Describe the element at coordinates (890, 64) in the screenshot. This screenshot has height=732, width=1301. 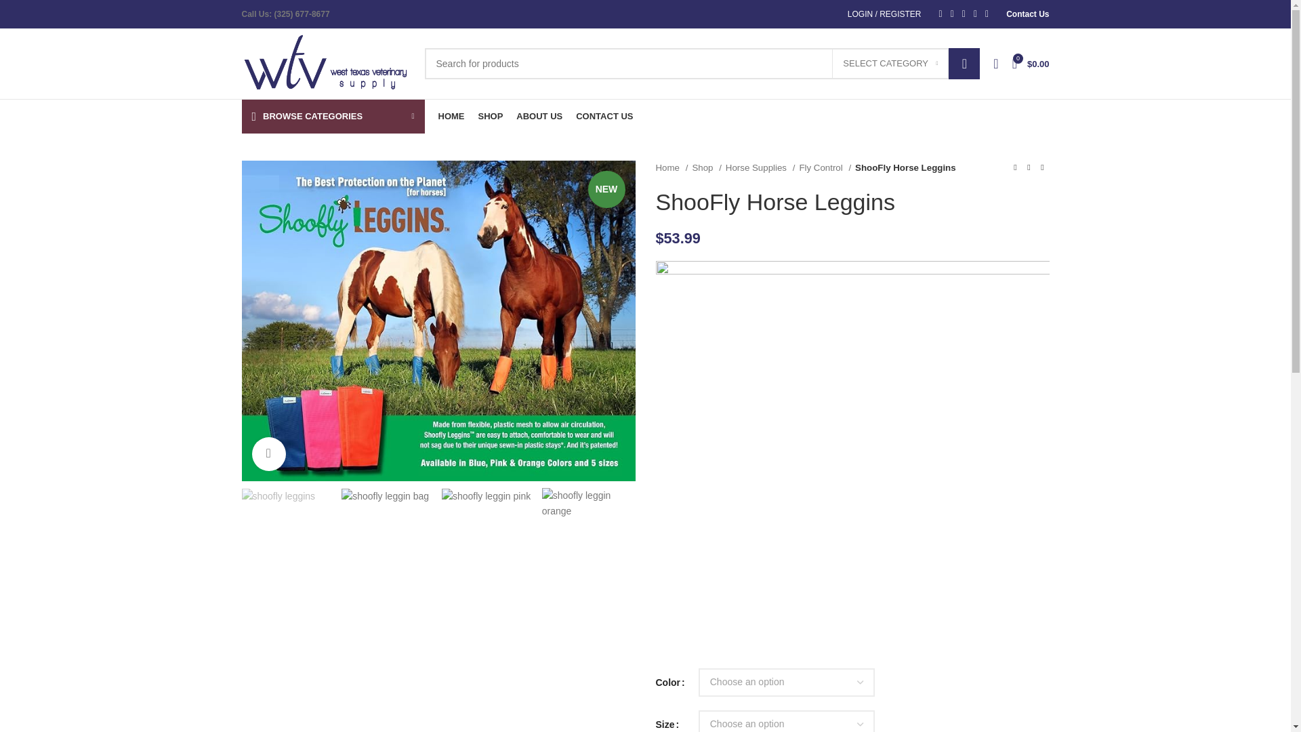
I see `SELECT CATEGORY` at that location.